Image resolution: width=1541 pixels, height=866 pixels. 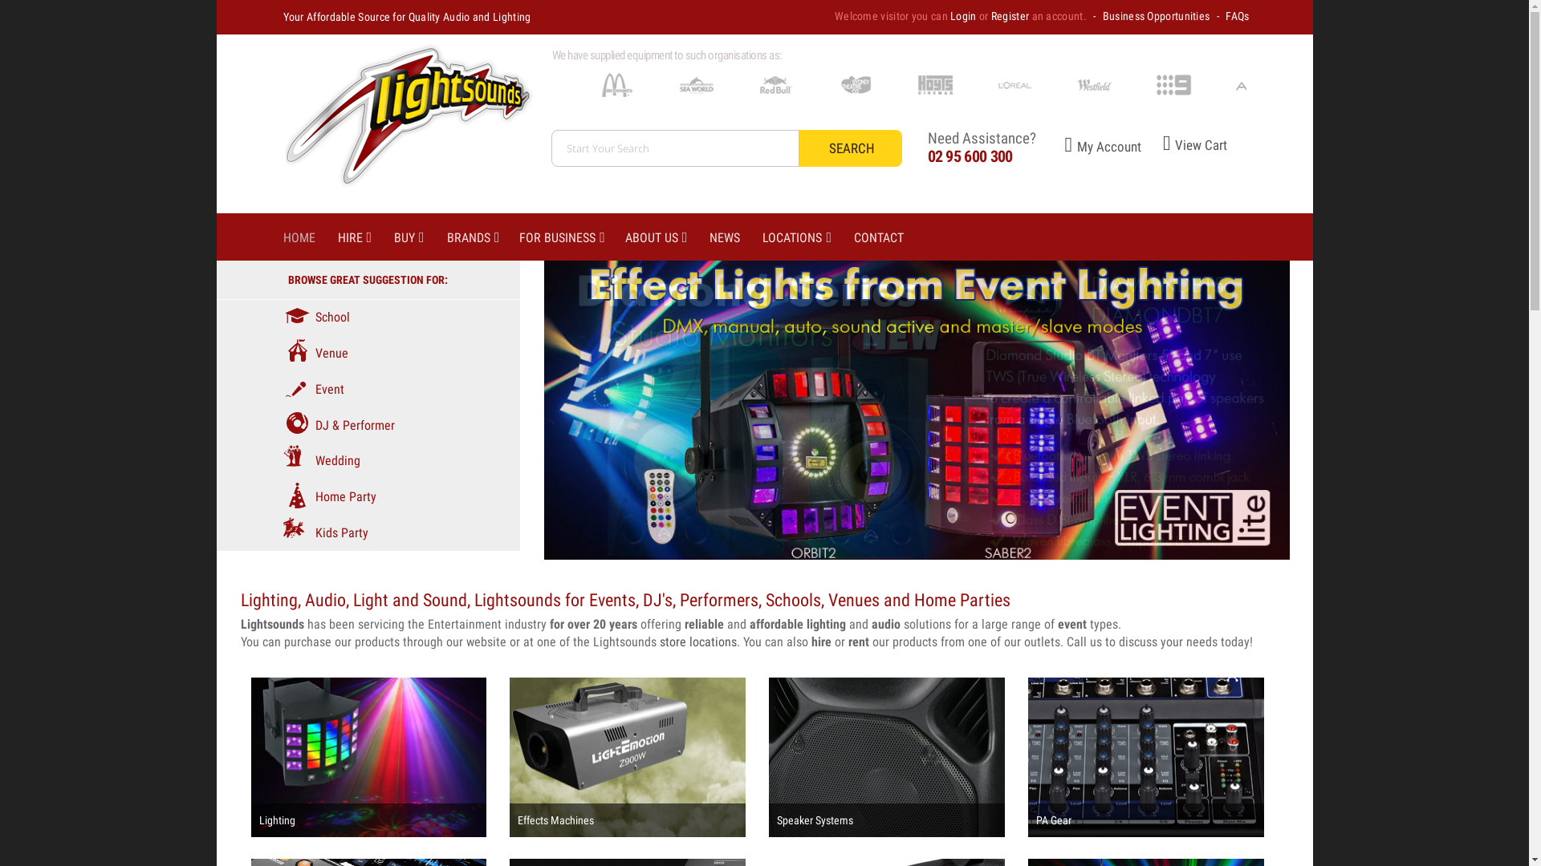 What do you see at coordinates (1088, 147) in the screenshot?
I see `My Account` at bounding box center [1088, 147].